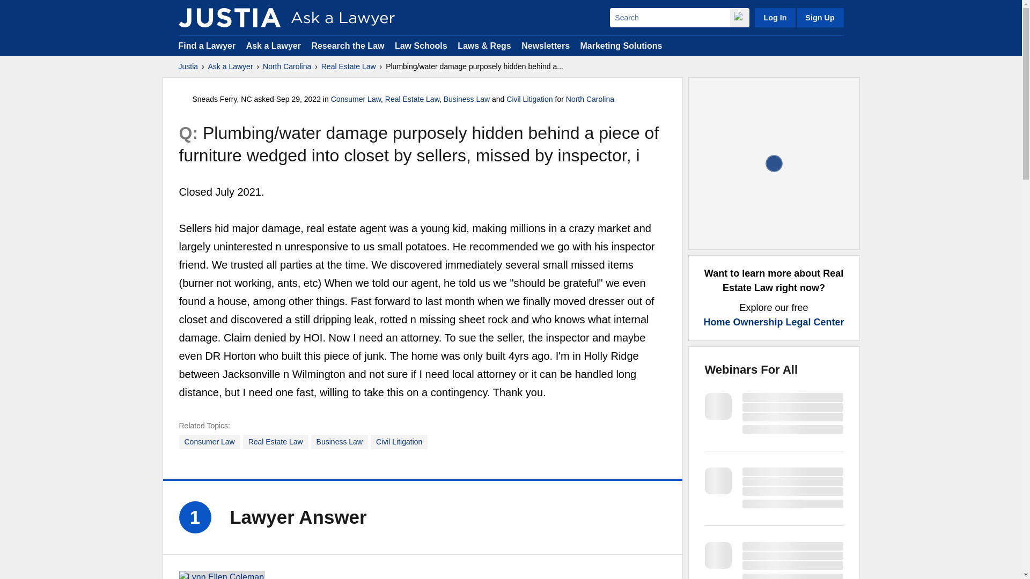 Image resolution: width=1030 pixels, height=579 pixels. I want to click on Log In, so click(775, 17).